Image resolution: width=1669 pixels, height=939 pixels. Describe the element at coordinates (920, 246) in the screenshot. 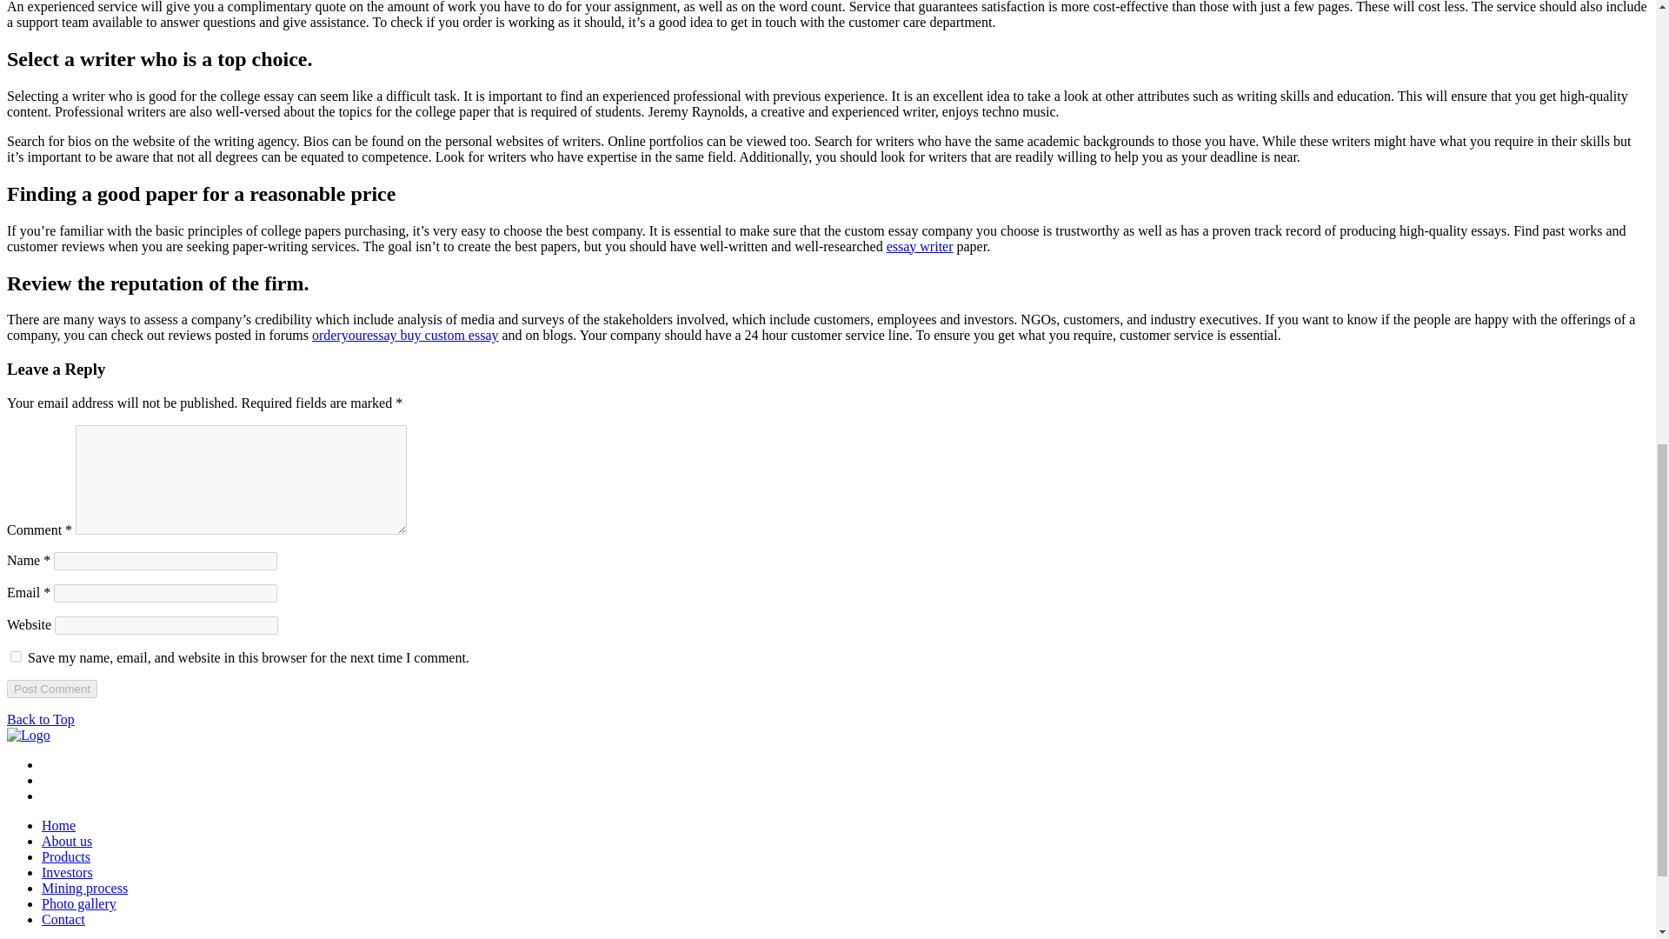

I see `essay writer` at that location.